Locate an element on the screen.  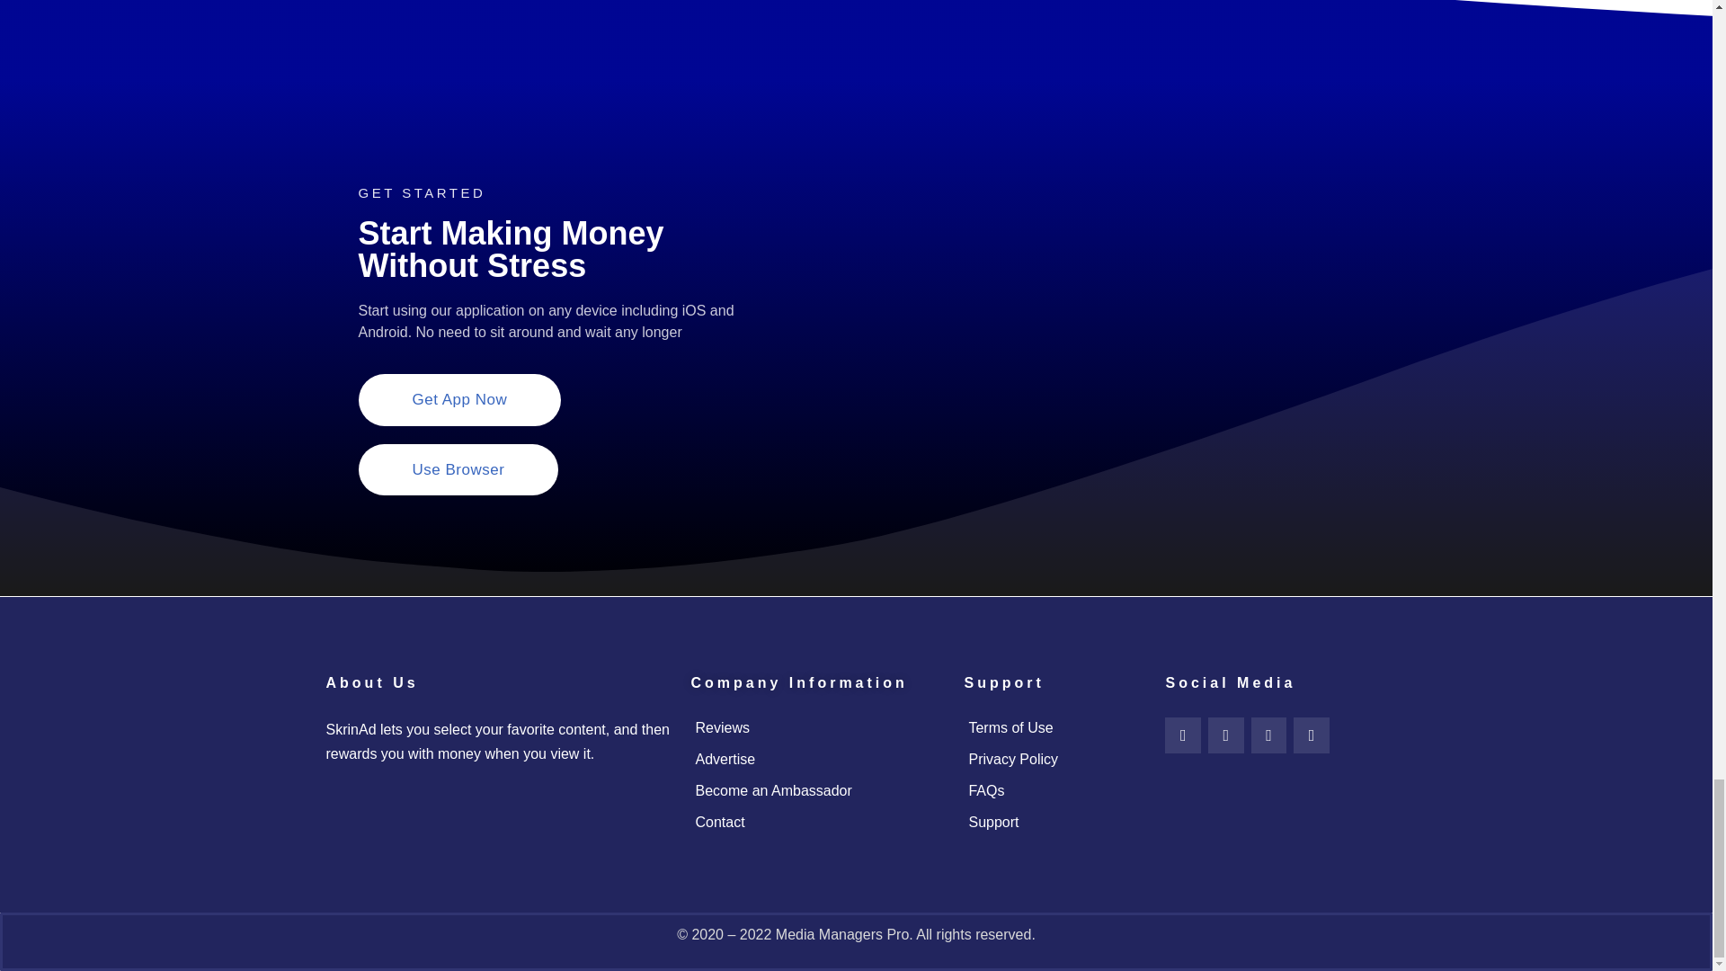
Use Browser is located at coordinates (457, 469).